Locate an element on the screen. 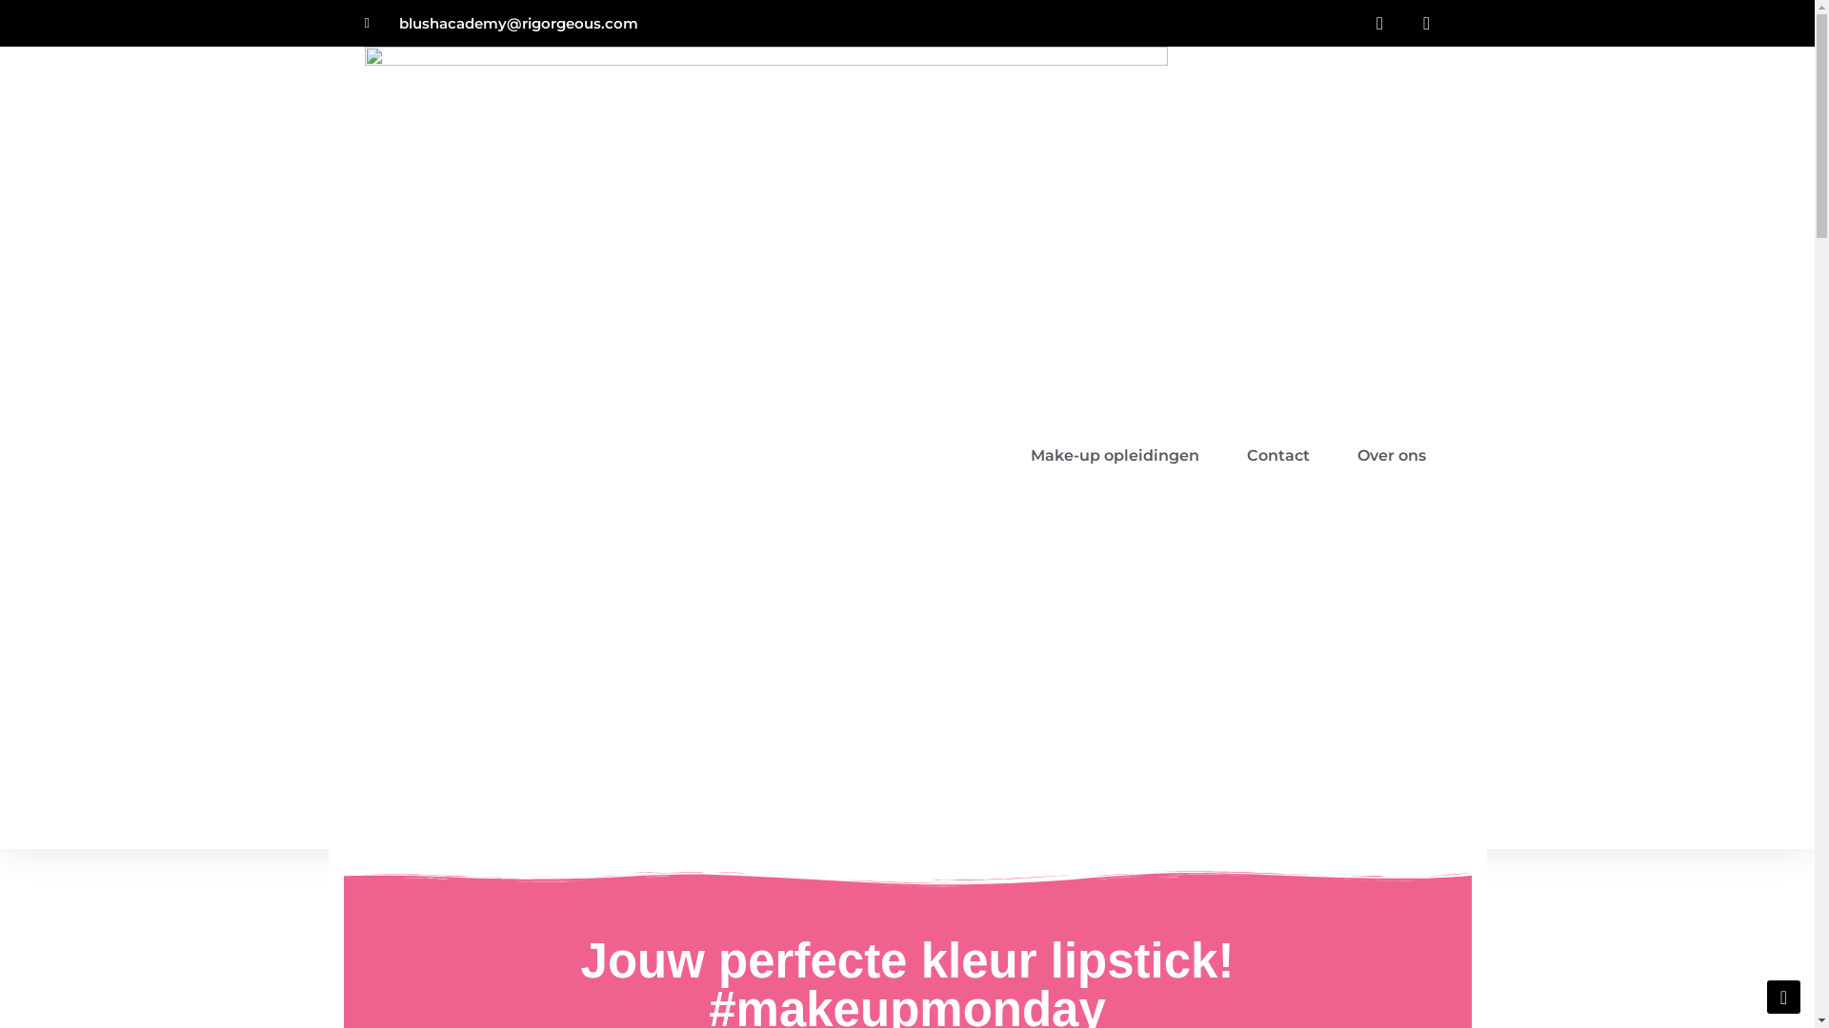  Make-up opleidingen is located at coordinates (1115, 456).